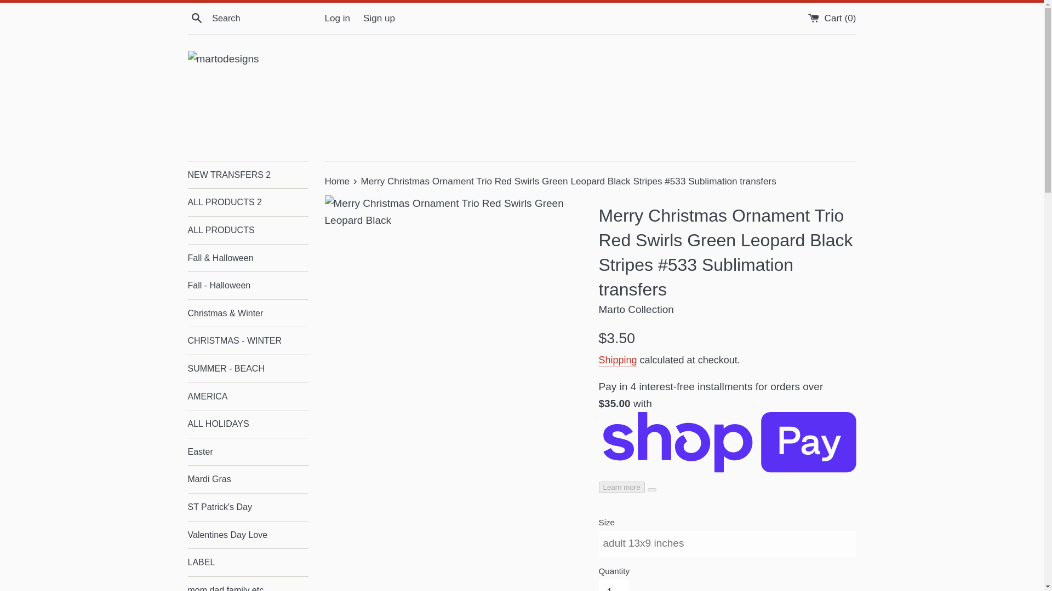 The height and width of the screenshot is (591, 1052). What do you see at coordinates (248, 424) in the screenshot?
I see `ALL HOLIDAYS` at bounding box center [248, 424].